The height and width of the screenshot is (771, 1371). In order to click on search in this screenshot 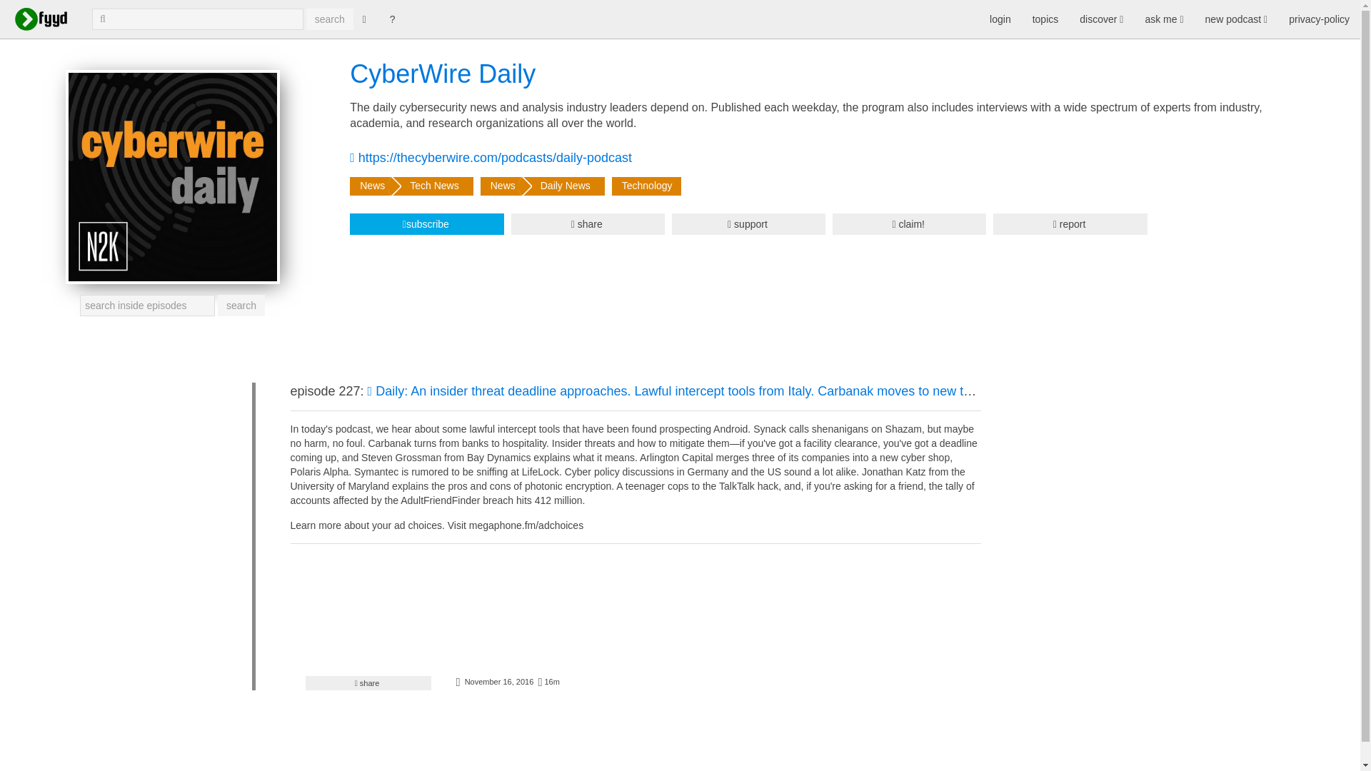, I will do `click(330, 19)`.